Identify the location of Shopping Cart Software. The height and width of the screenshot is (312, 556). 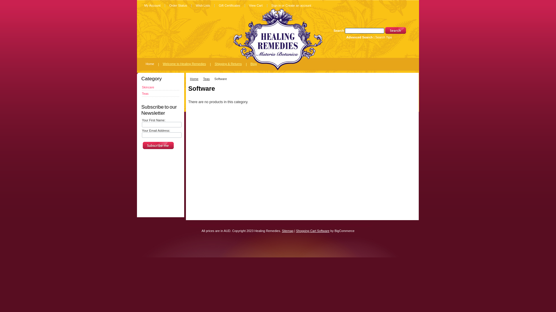
(313, 231).